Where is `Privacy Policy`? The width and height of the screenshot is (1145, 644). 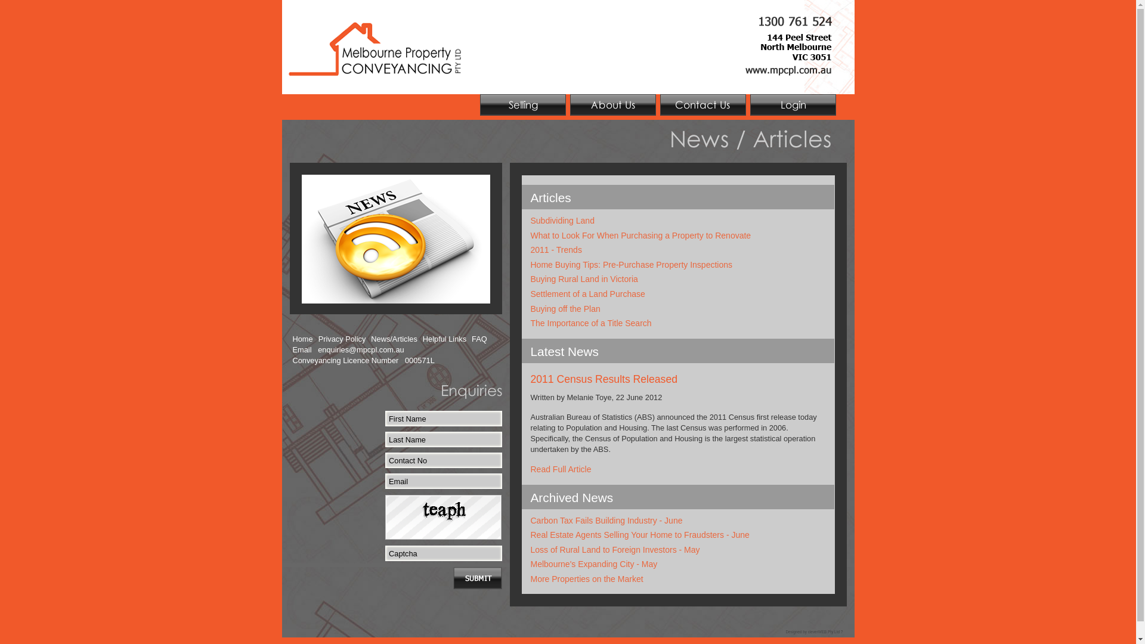 Privacy Policy is located at coordinates (342, 339).